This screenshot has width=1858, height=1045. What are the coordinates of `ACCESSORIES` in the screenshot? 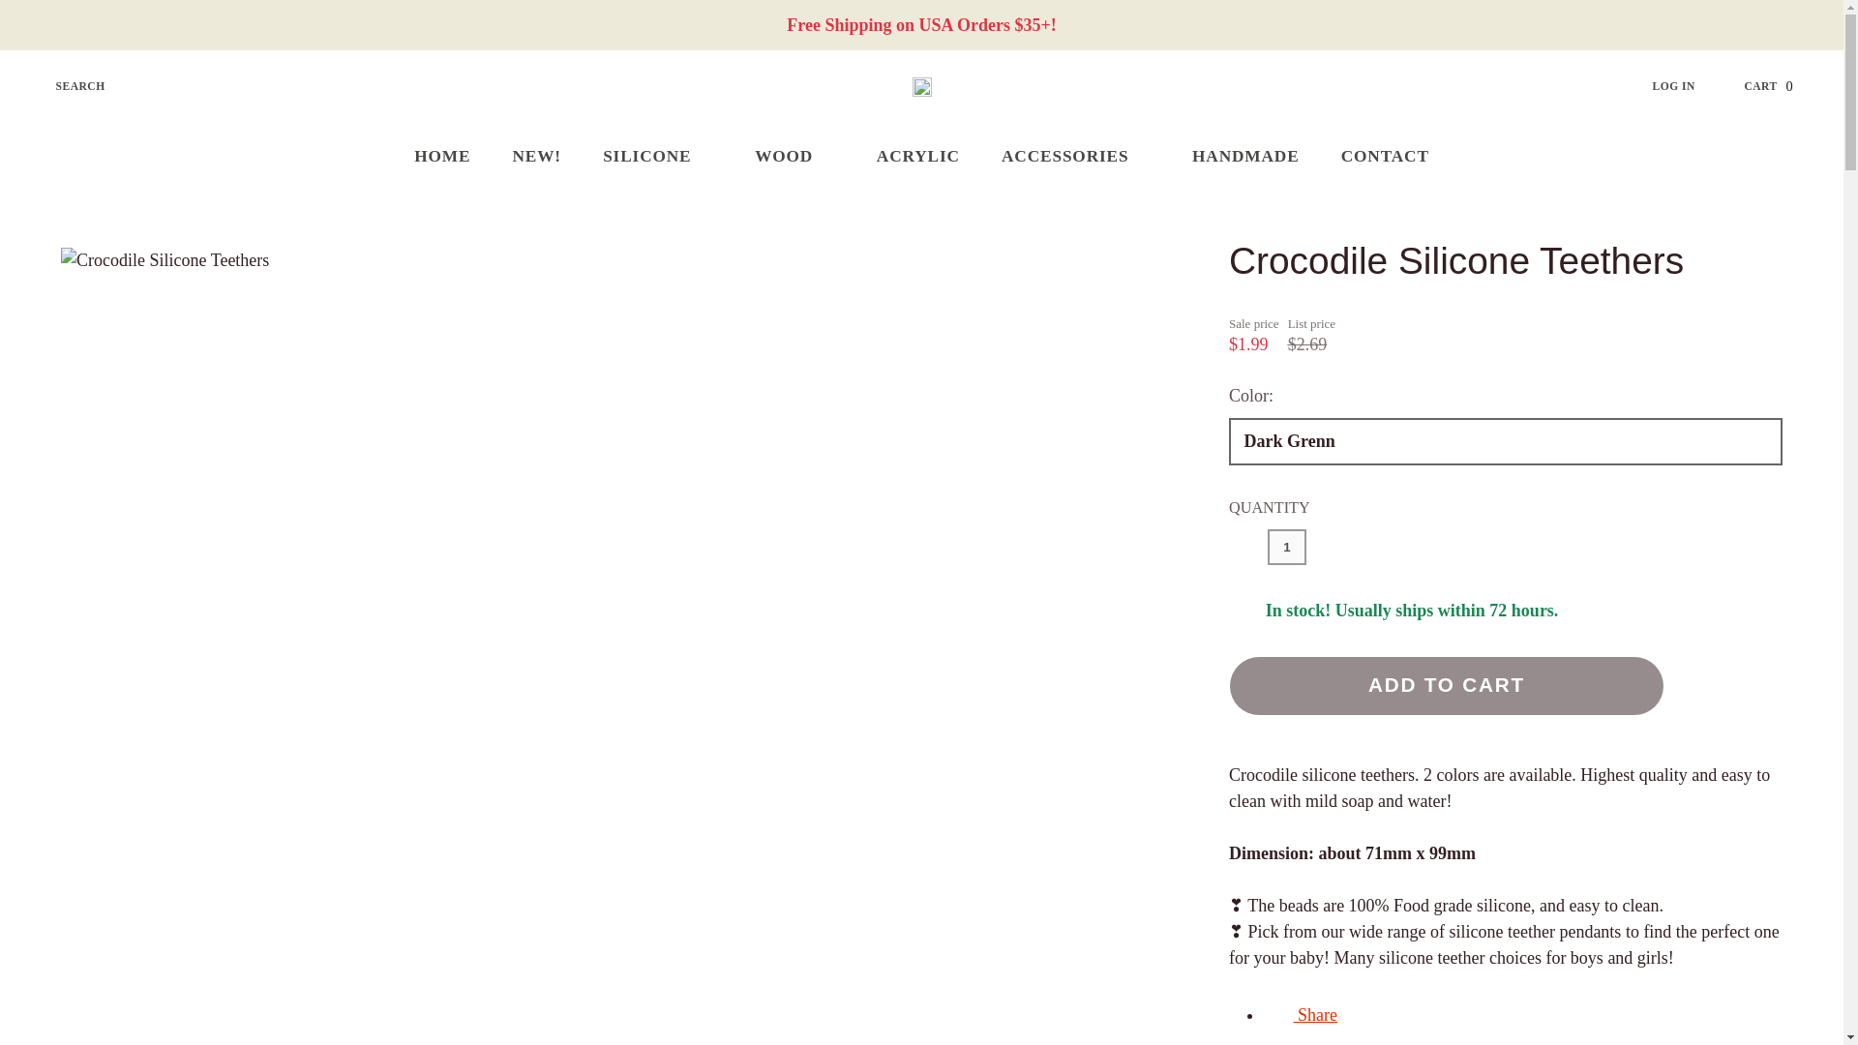 It's located at (1075, 157).